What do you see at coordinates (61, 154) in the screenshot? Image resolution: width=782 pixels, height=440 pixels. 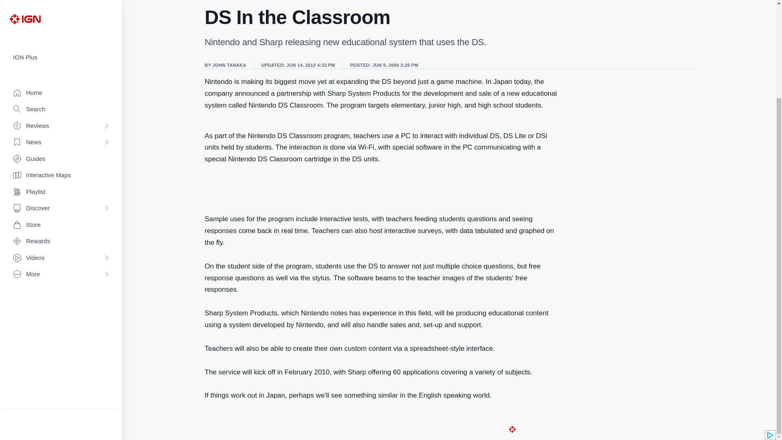 I see `More` at bounding box center [61, 154].